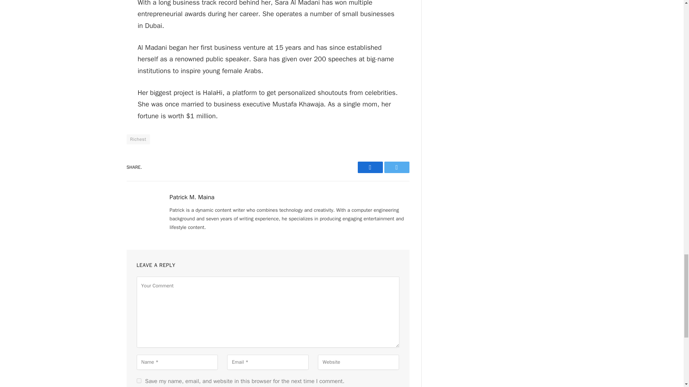  Describe the element at coordinates (139, 381) in the screenshot. I see `yes` at that location.